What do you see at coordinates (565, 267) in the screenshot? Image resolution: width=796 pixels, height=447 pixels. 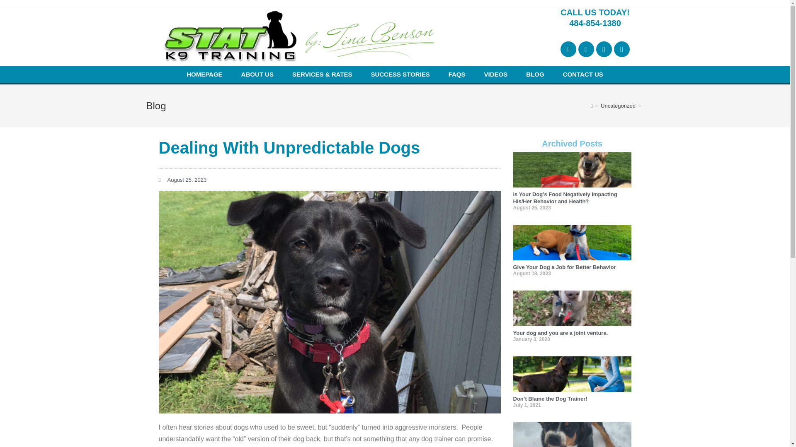 I see `Give Your Dog a Job for Better Behavior` at bounding box center [565, 267].